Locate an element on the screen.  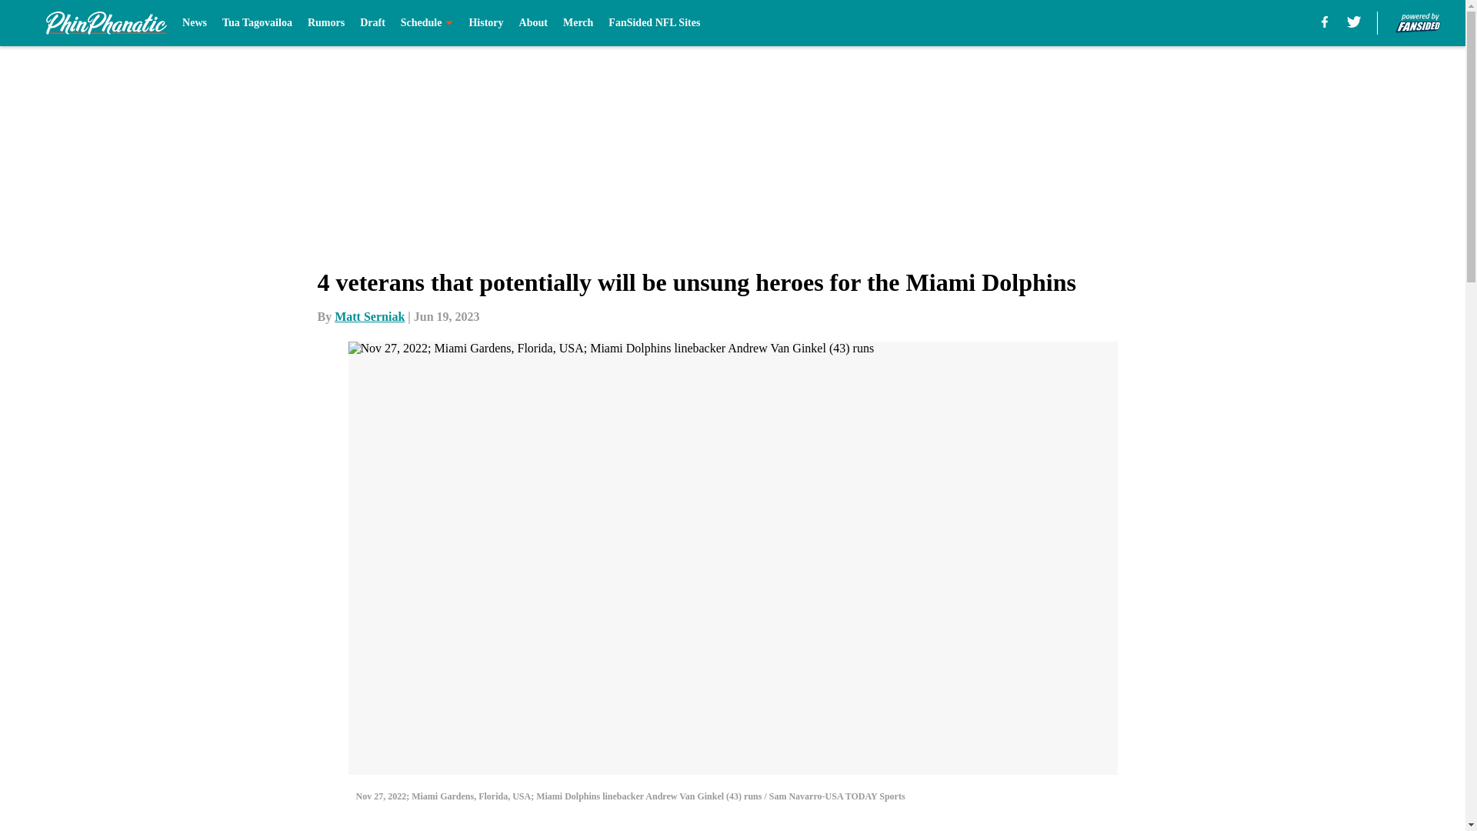
News is located at coordinates (194, 23).